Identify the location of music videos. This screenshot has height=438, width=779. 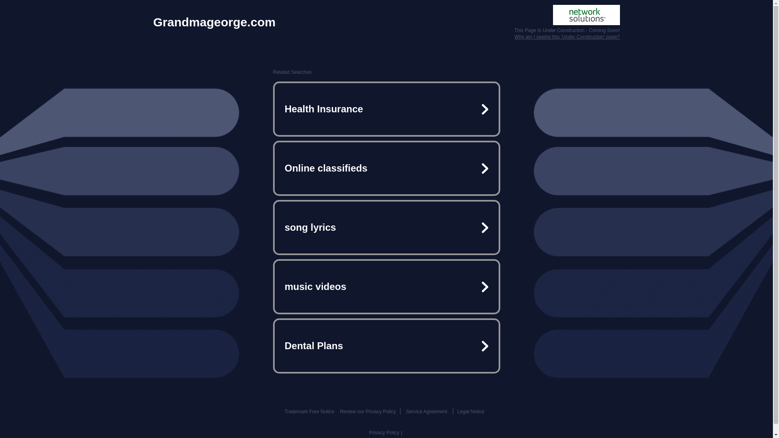
(386, 286).